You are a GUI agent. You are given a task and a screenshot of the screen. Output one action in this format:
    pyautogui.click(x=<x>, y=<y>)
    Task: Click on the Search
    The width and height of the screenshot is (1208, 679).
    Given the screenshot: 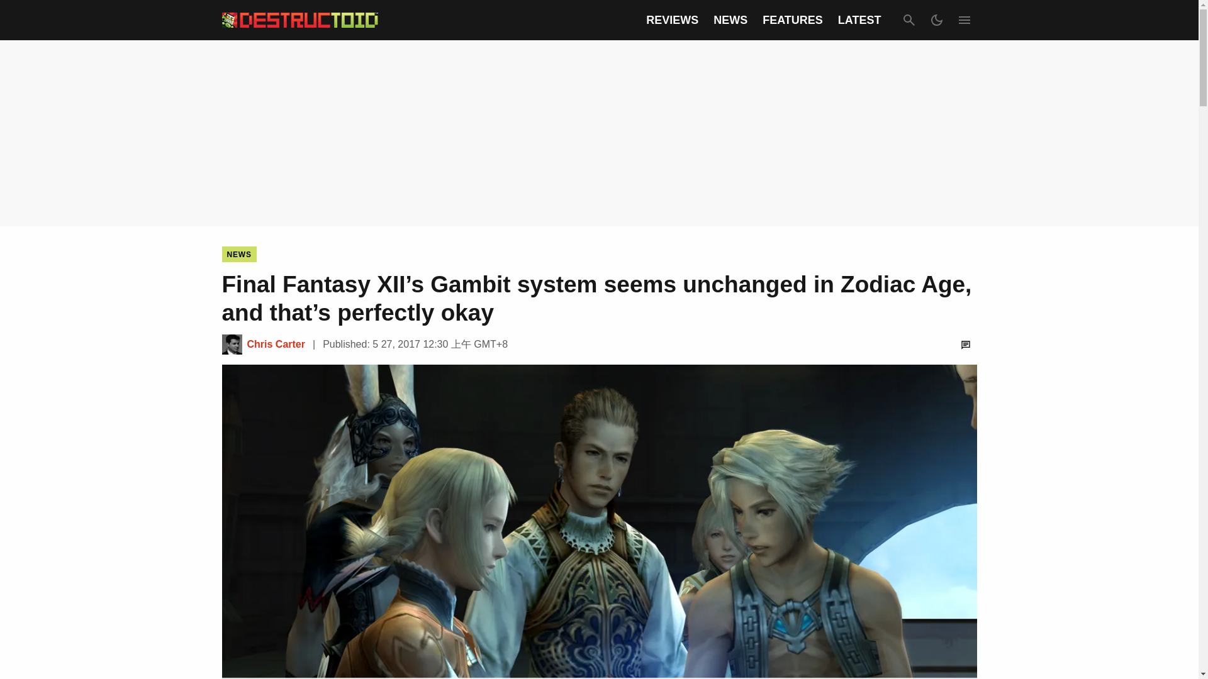 What is the action you would take?
    pyautogui.click(x=909, y=19)
    